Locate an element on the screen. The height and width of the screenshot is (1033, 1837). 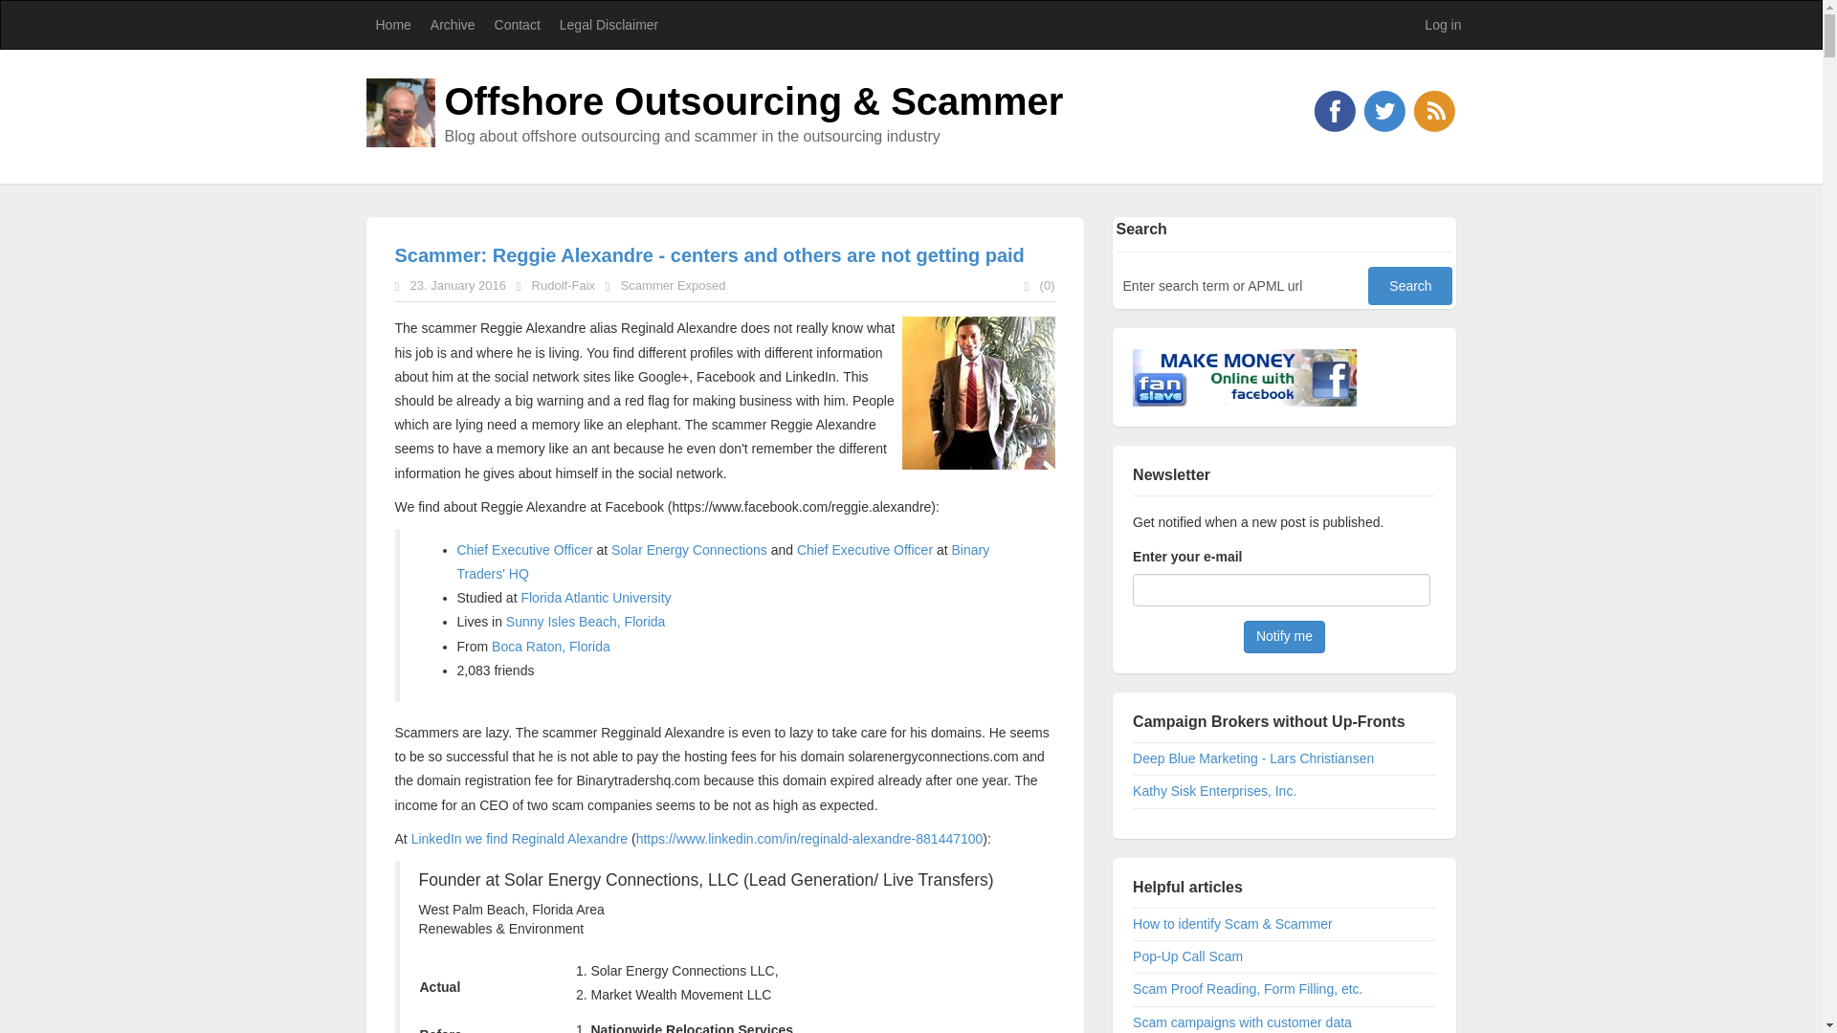
Solar Energy Connections is located at coordinates (689, 550).